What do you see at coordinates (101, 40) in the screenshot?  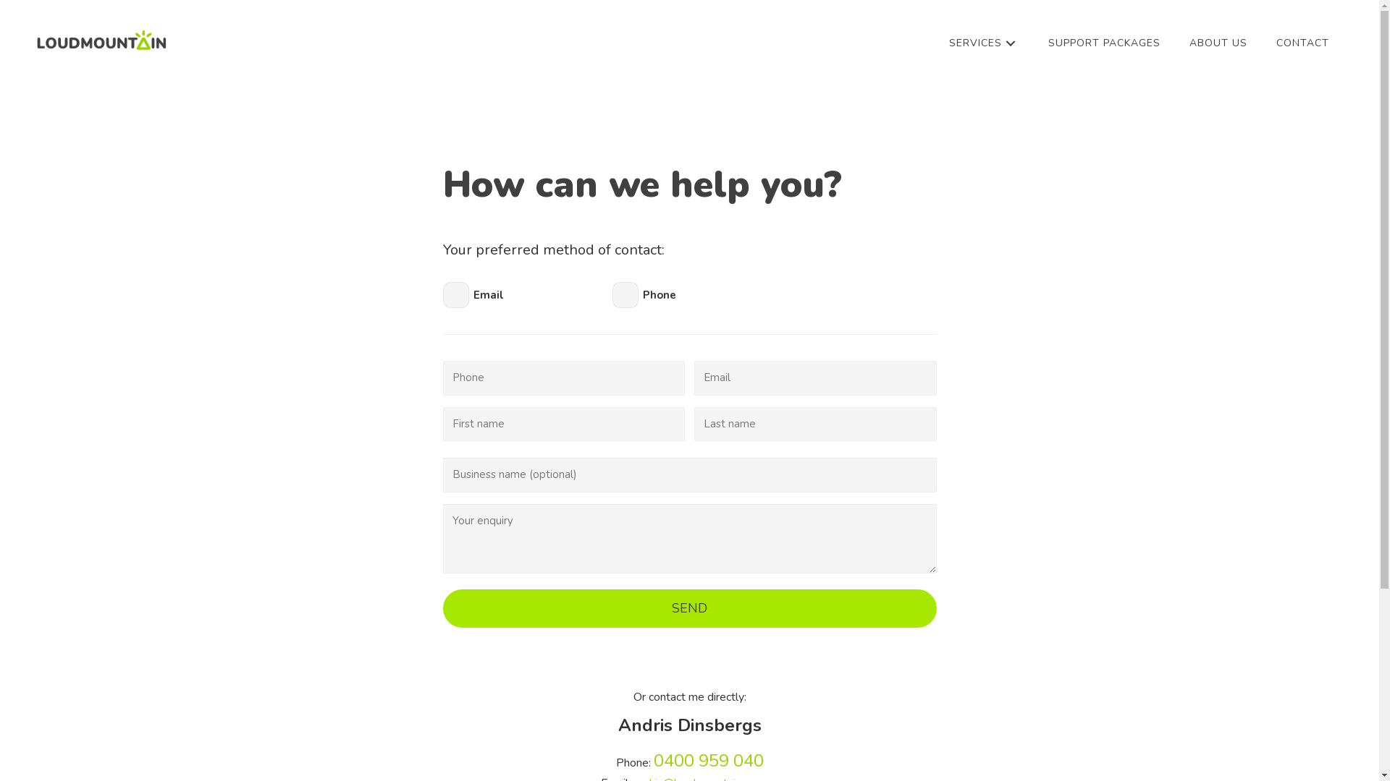 I see `Loud Mountain` at bounding box center [101, 40].